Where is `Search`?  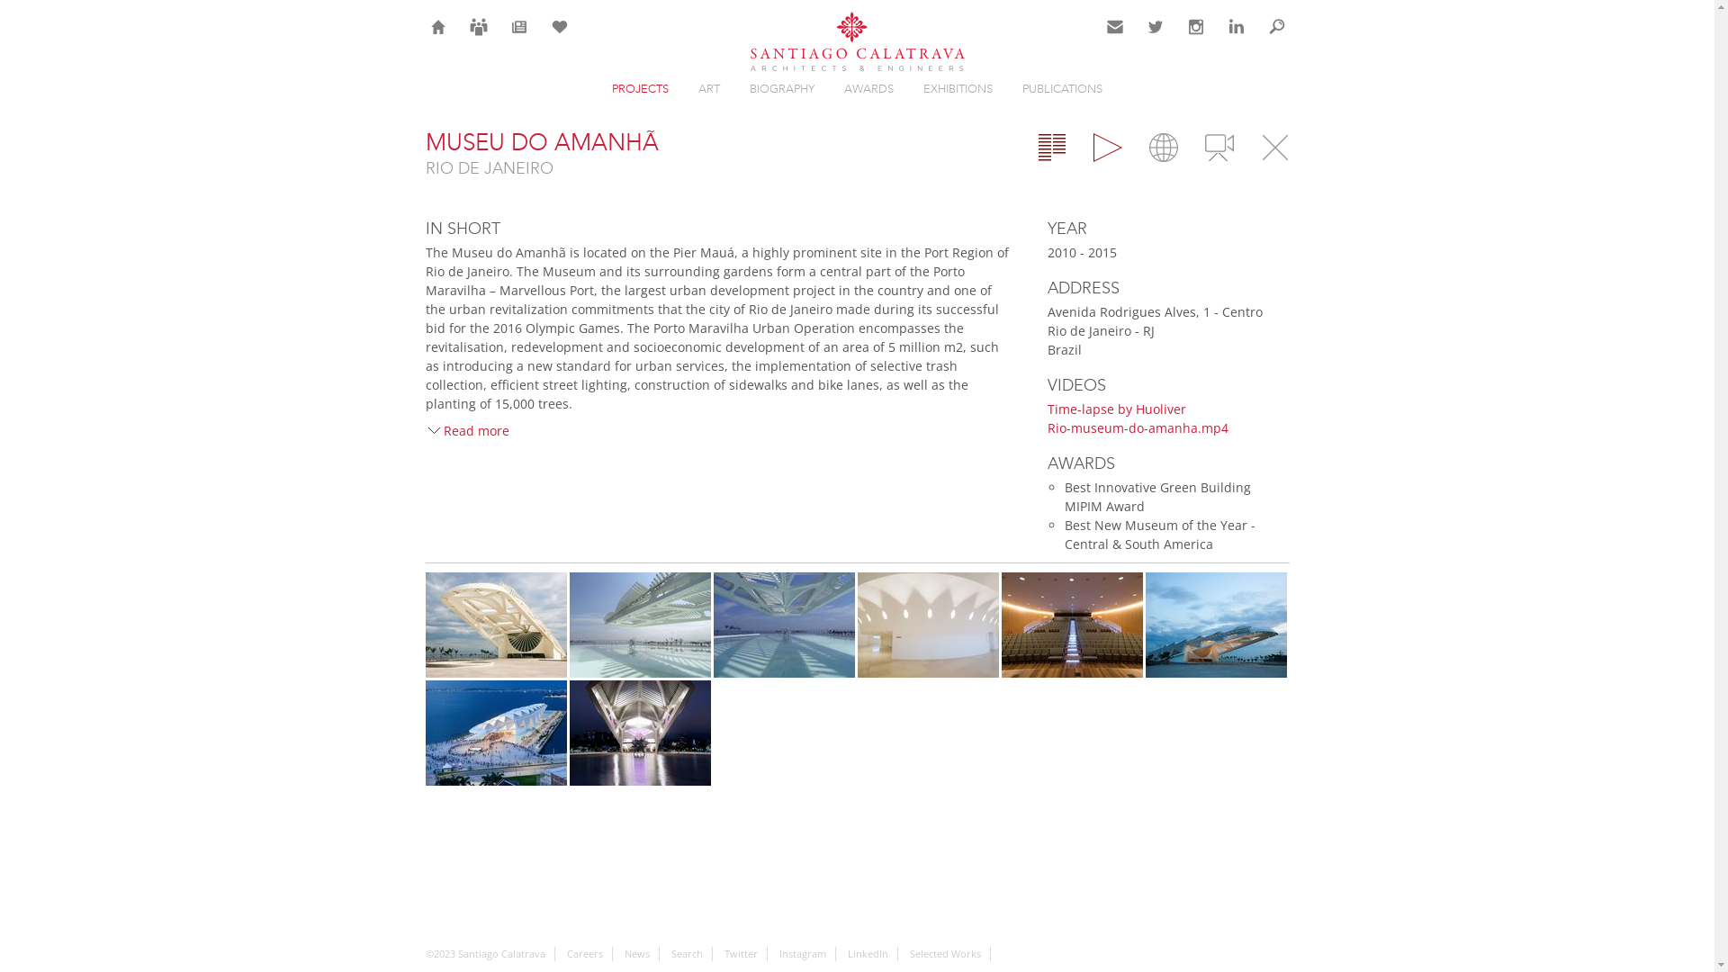 Search is located at coordinates (688, 954).